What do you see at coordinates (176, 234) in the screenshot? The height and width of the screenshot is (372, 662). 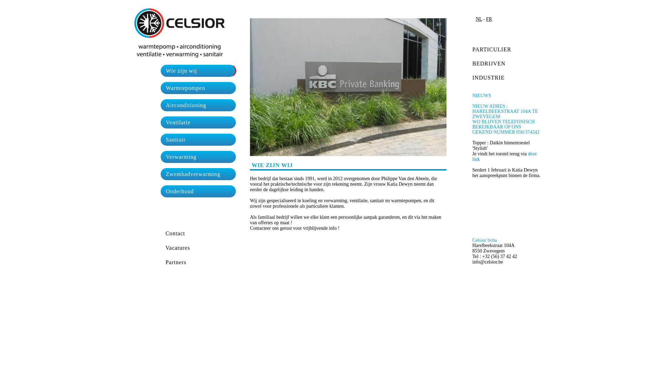 I see `Contact` at bounding box center [176, 234].